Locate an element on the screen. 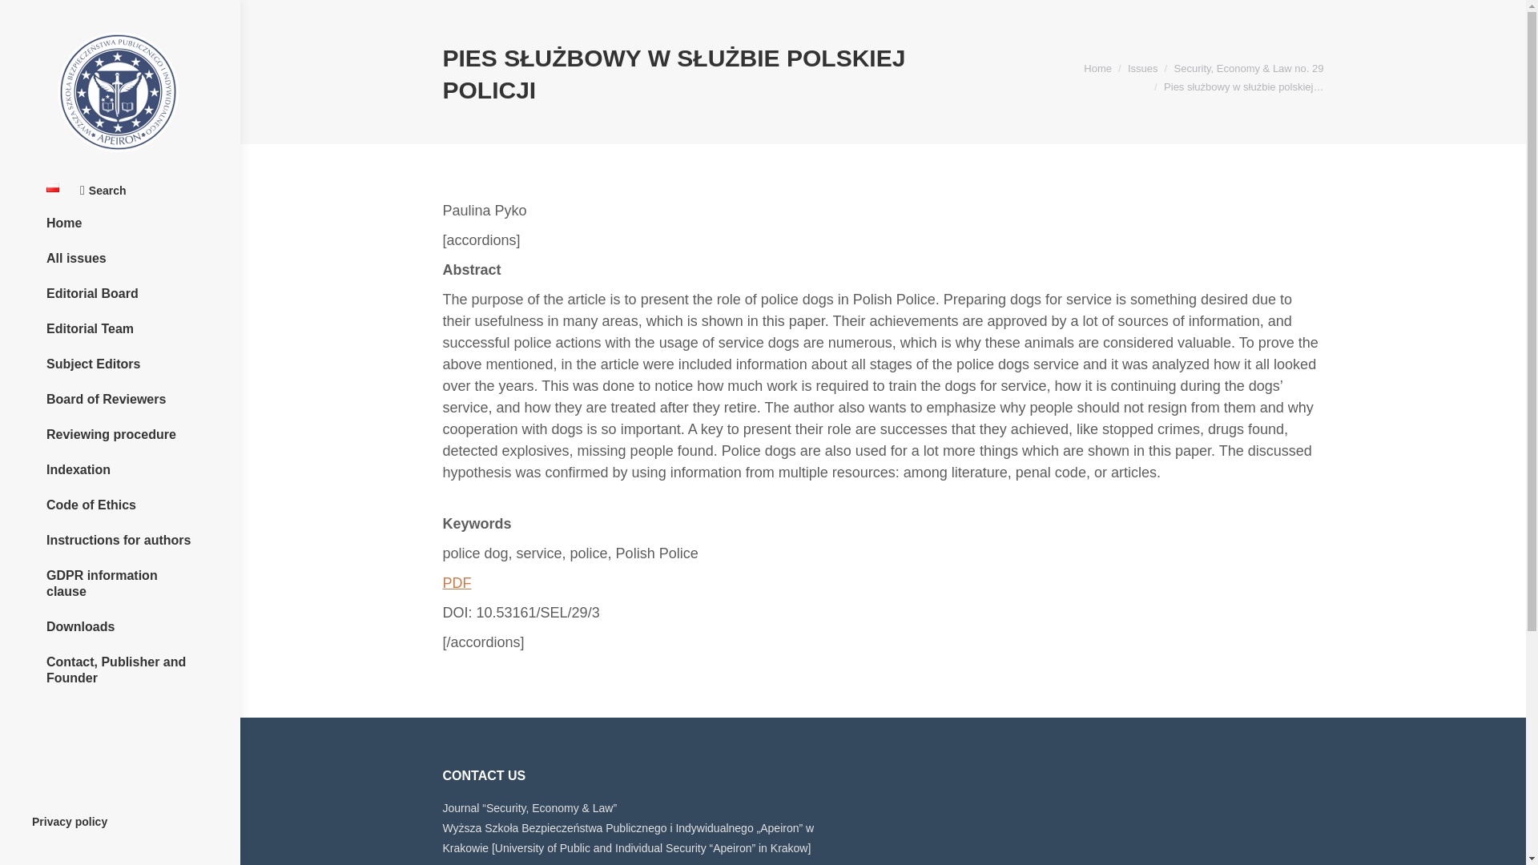  Home is located at coordinates (1097, 67).